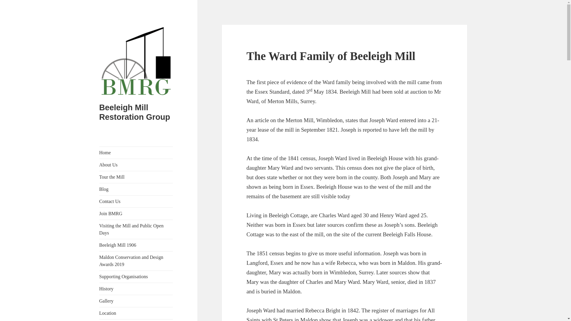 The width and height of the screenshot is (571, 321). I want to click on Tour the Mill, so click(136, 177).